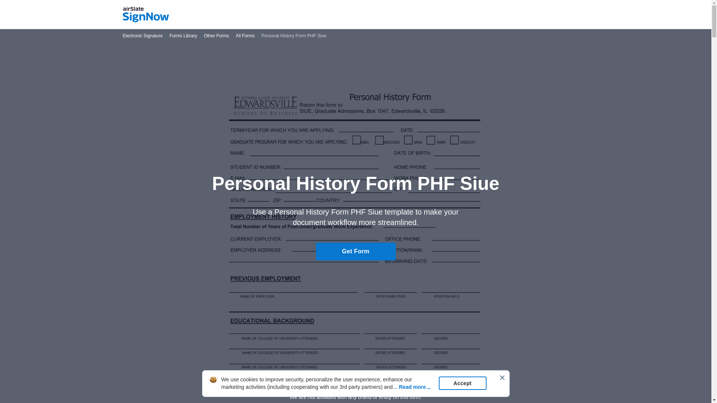  Describe the element at coordinates (183, 36) in the screenshot. I see `Forms Library` at that location.